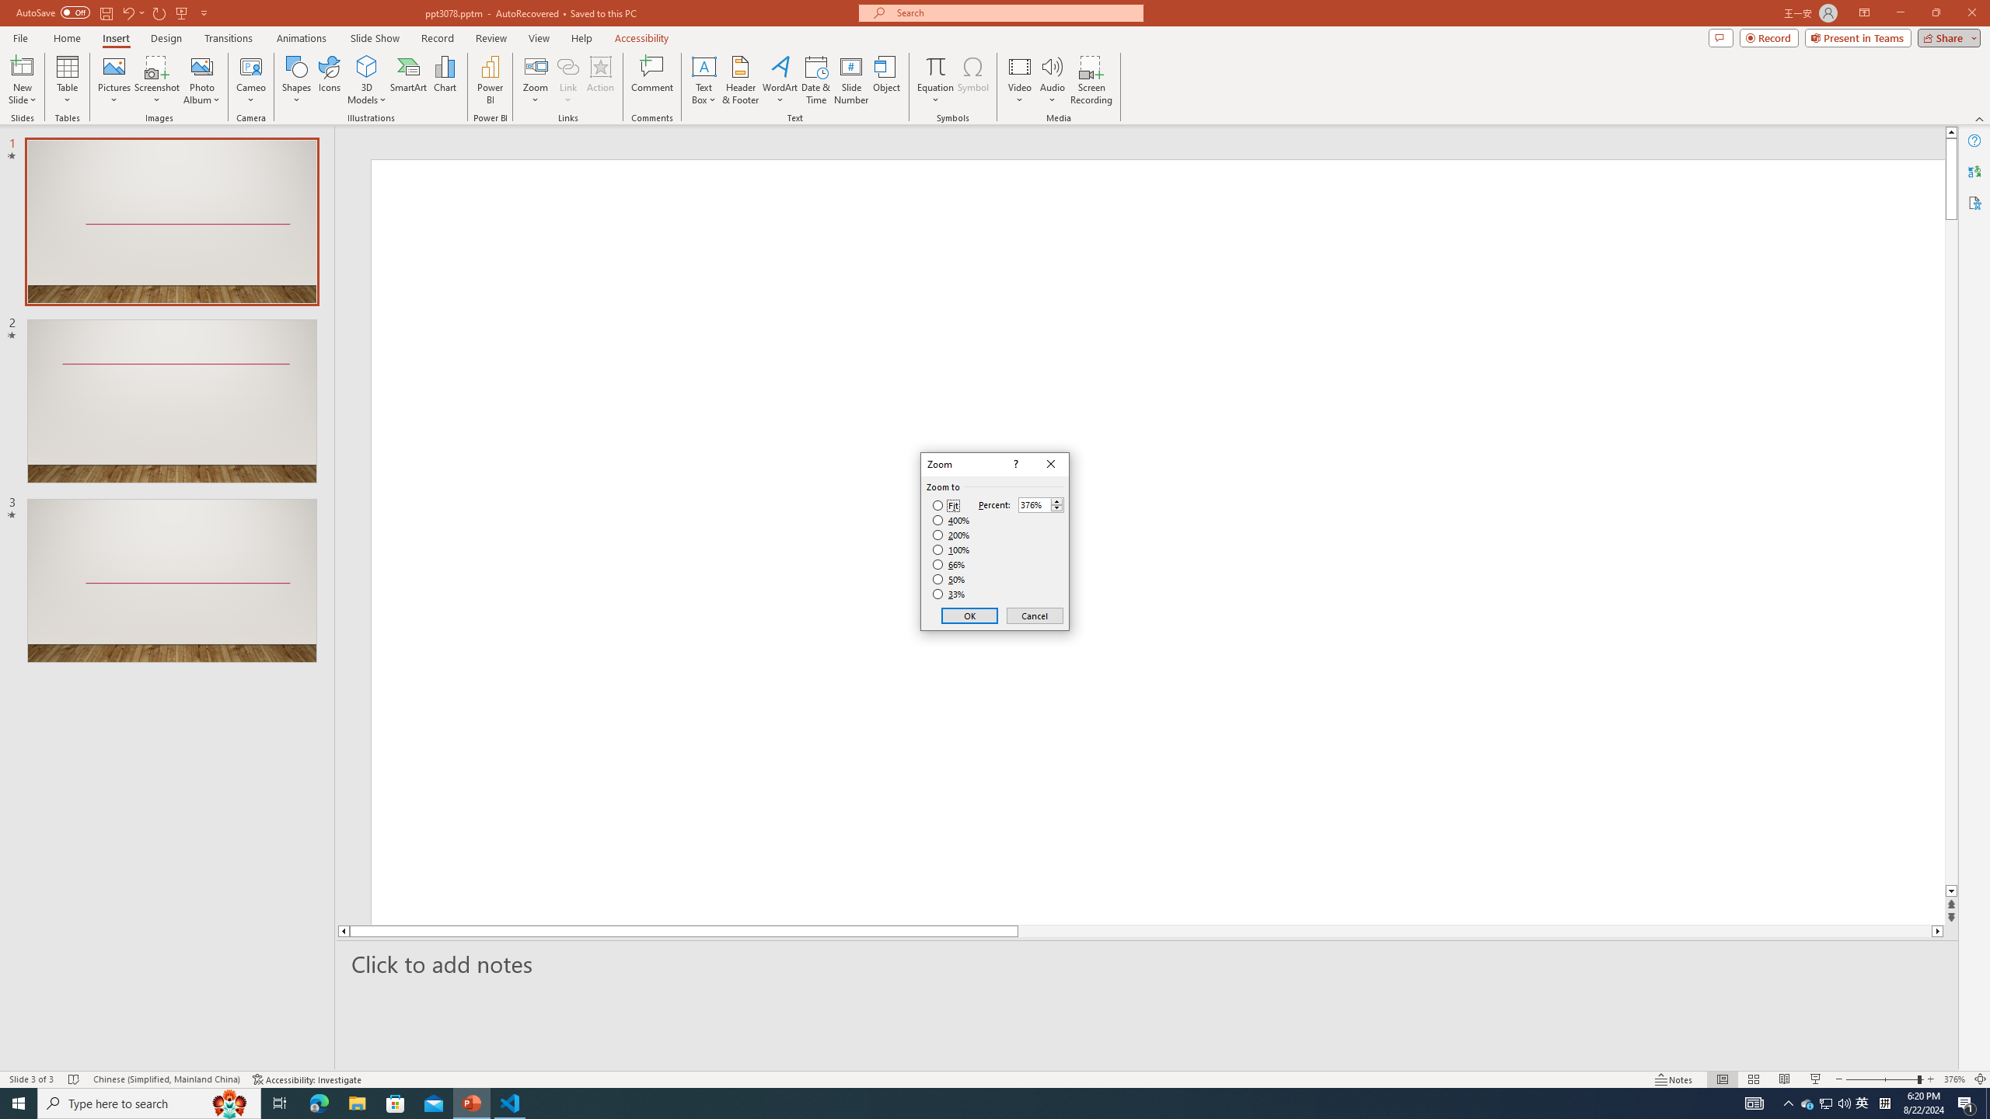 The image size is (1990, 1119). I want to click on Search highlights icon opens search home window, so click(1825, 1103).